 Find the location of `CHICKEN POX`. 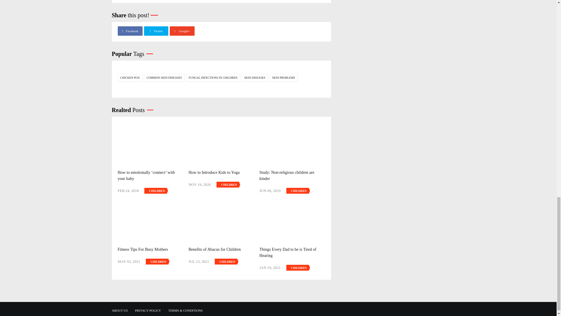

CHICKEN POX is located at coordinates (130, 77).